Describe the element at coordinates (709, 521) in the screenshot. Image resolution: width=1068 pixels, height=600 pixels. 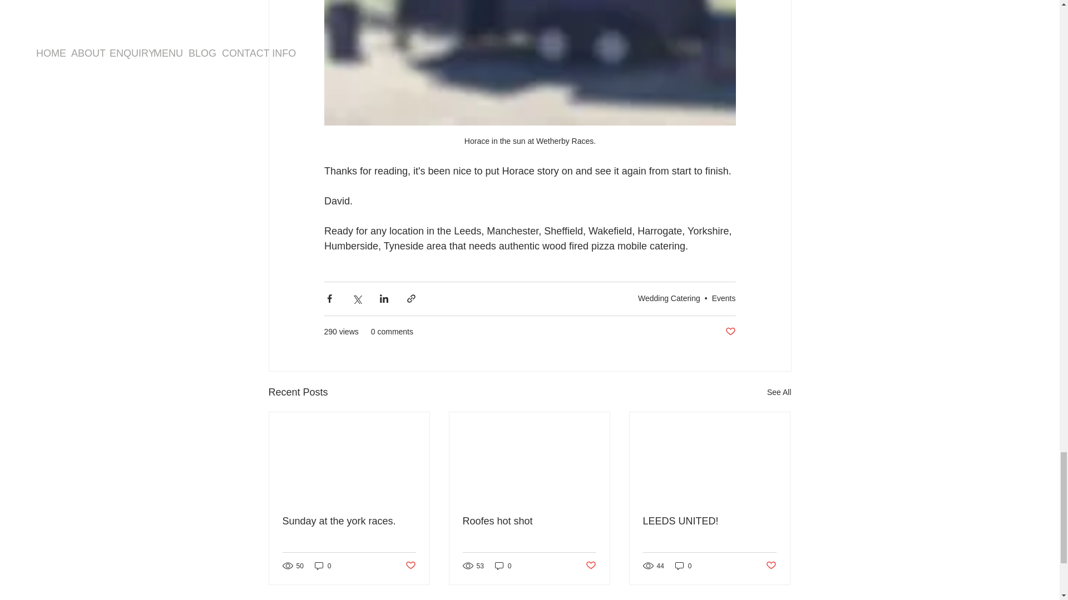
I see `LEEDS UNITED!` at that location.